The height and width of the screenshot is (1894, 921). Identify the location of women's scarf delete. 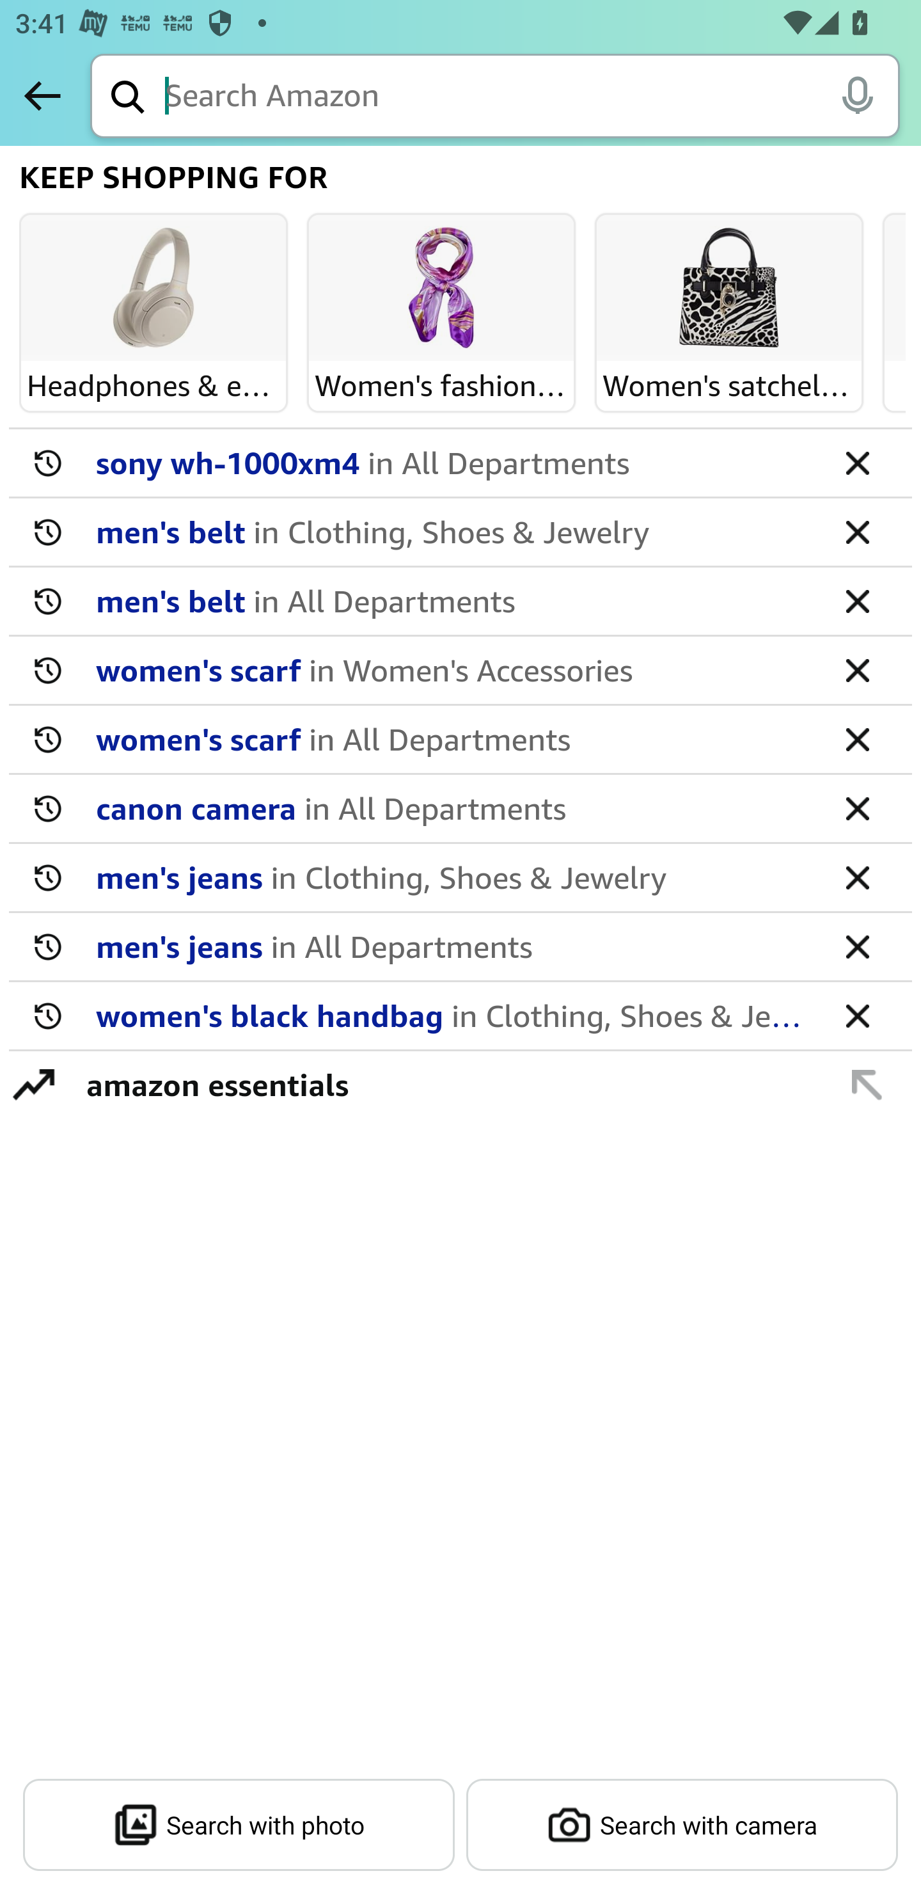
(460, 740).